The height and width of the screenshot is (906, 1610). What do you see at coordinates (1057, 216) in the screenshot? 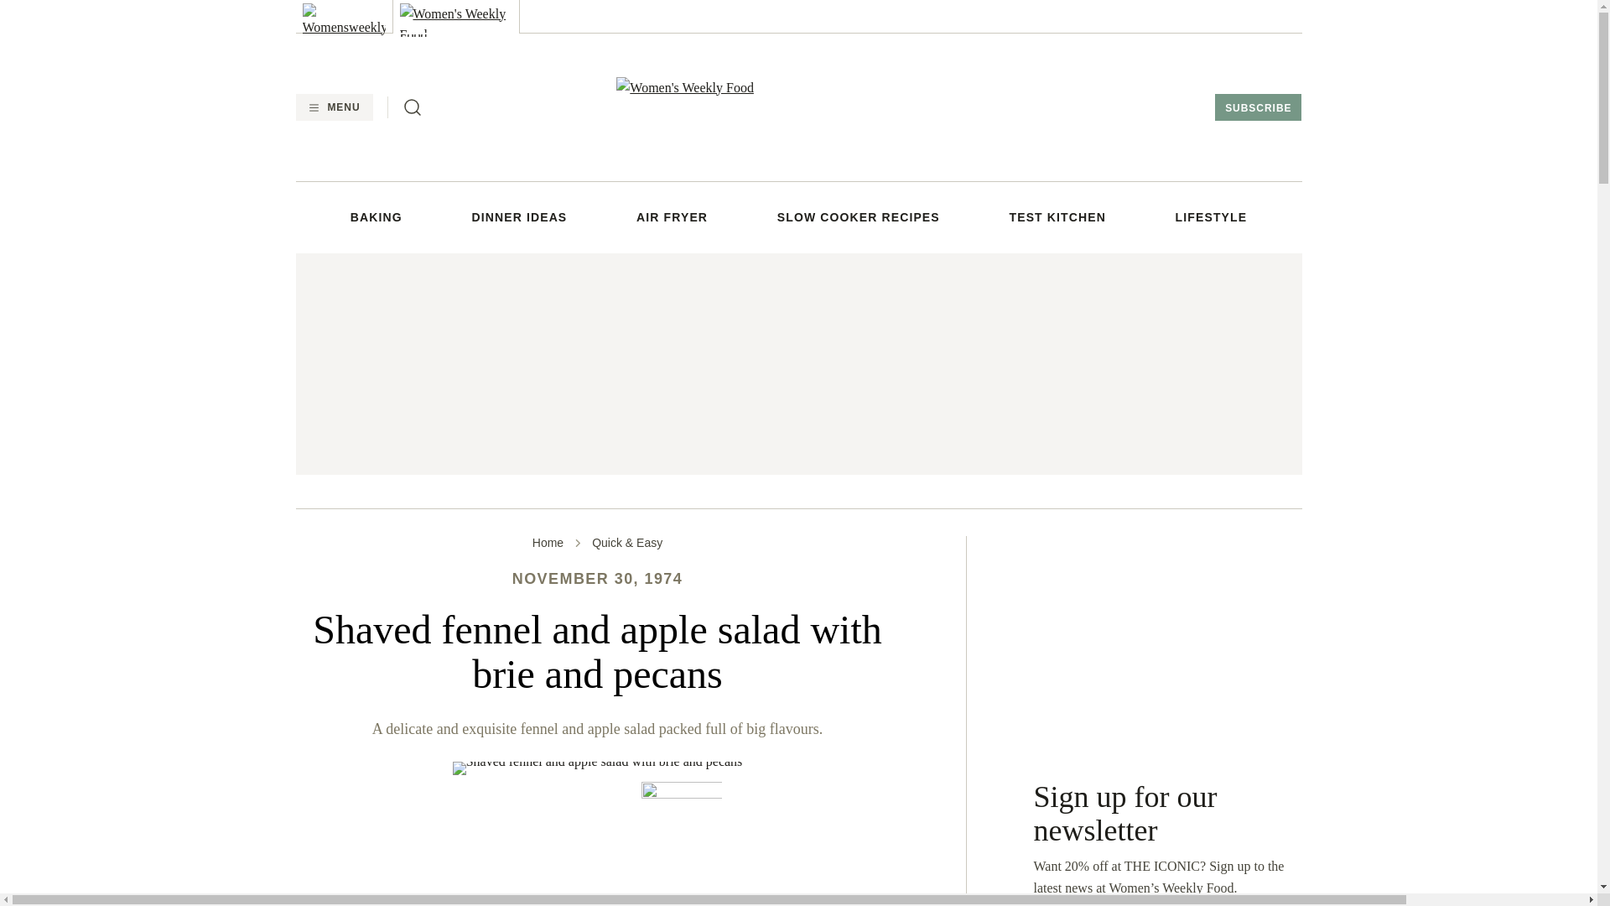
I see `TEST KITCHEN` at bounding box center [1057, 216].